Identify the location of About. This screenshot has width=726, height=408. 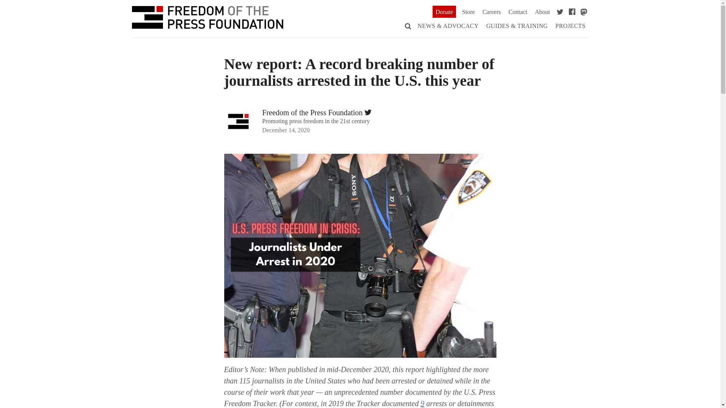
(542, 12).